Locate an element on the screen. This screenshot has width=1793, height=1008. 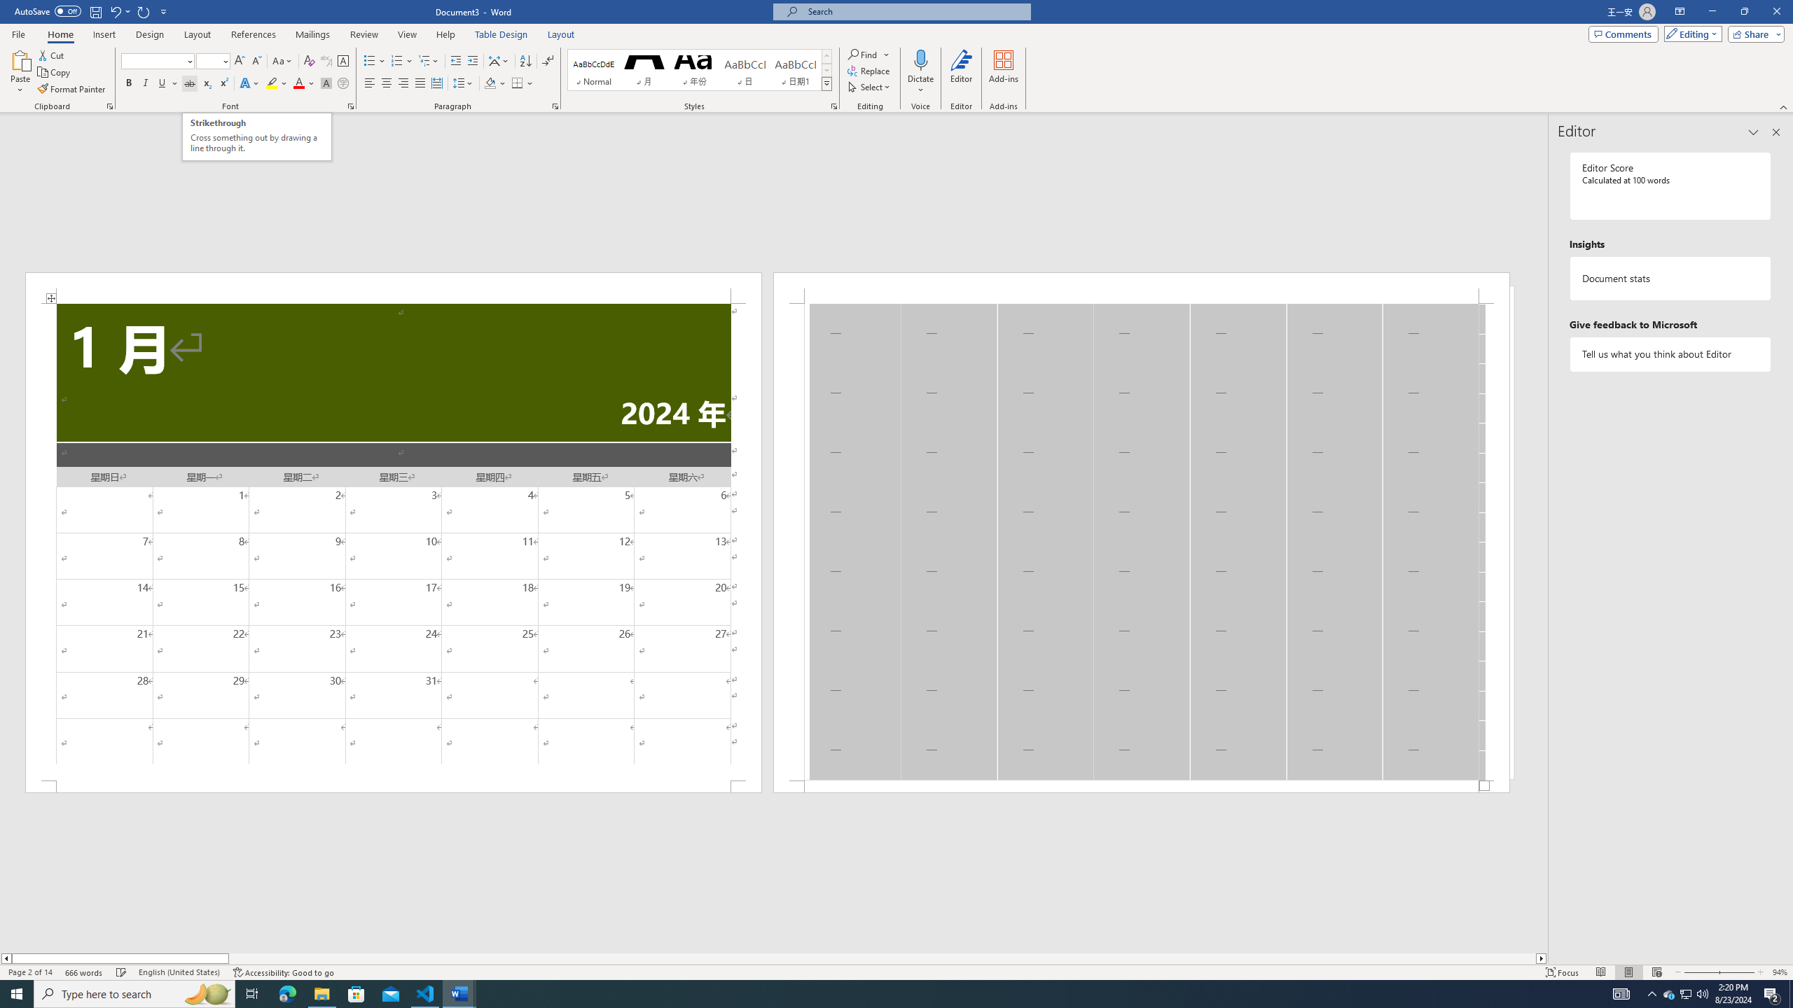
Page Number Page 2 of 14 is located at coordinates (30, 972).